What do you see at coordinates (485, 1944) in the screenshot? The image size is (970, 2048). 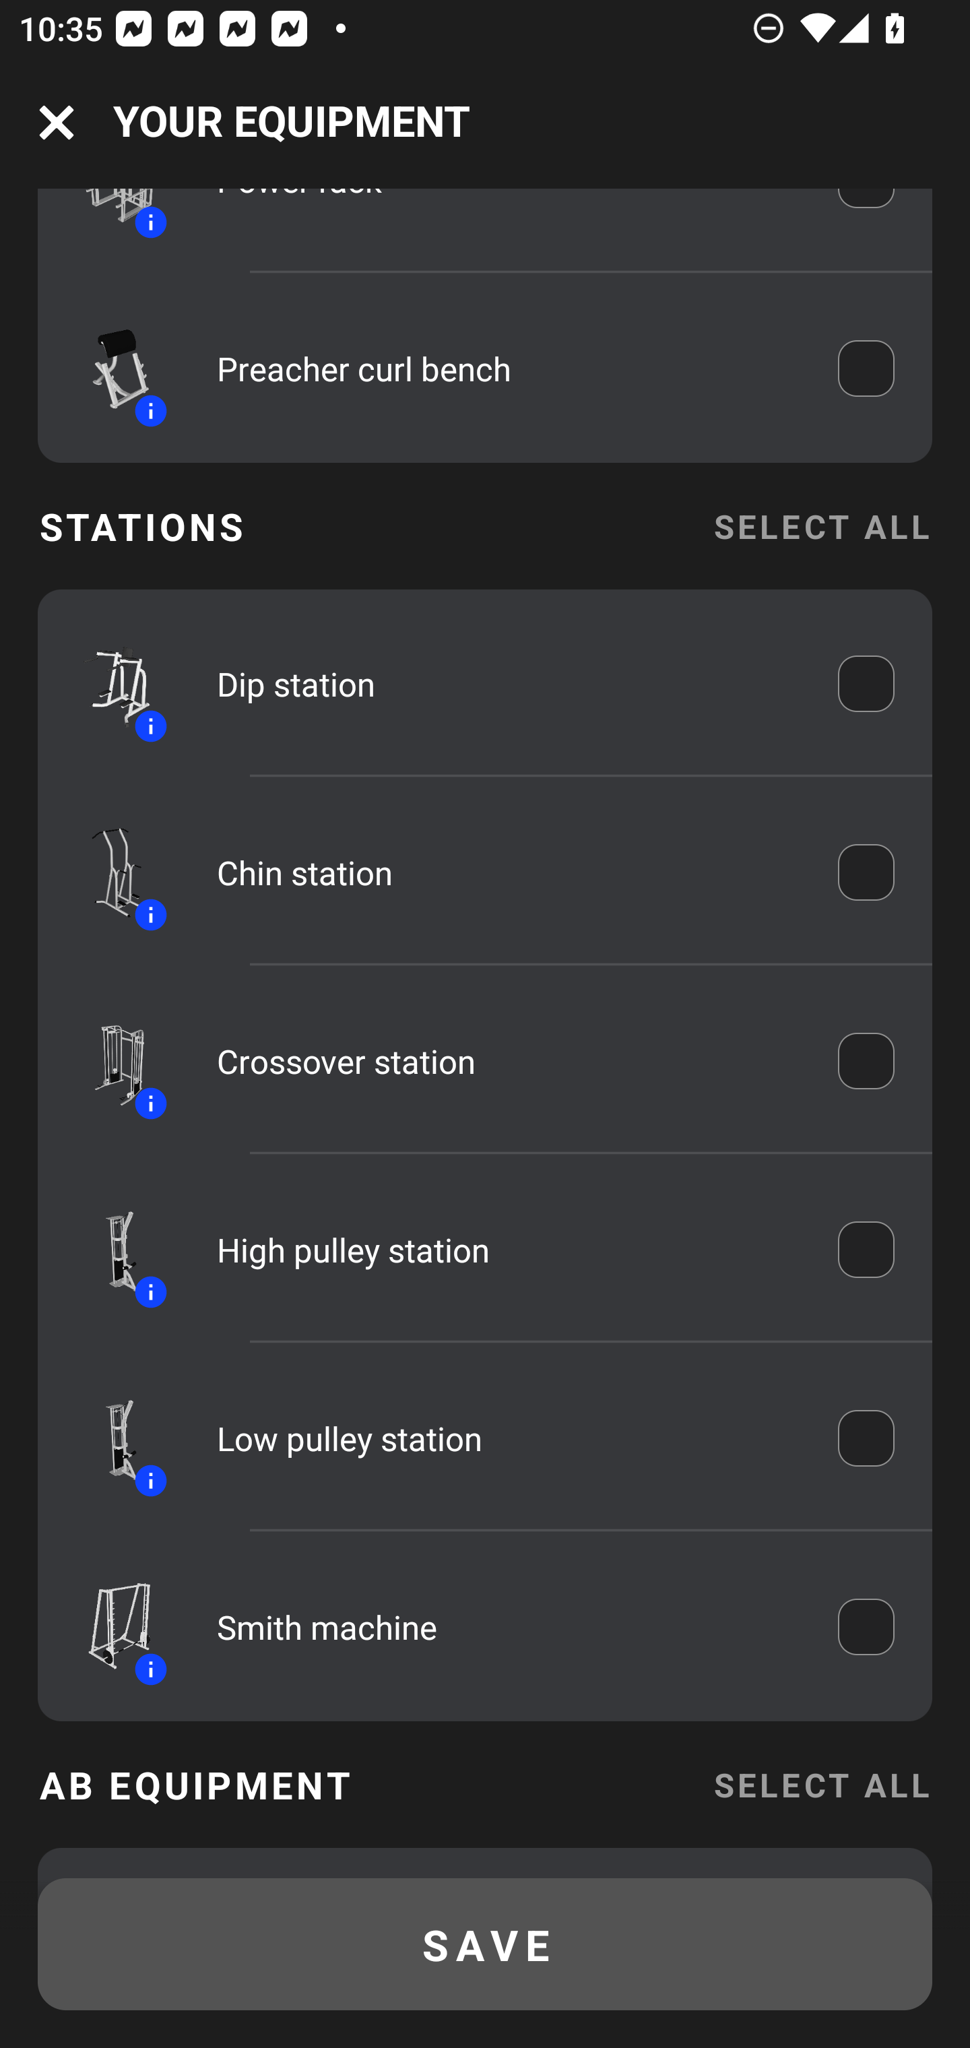 I see `SAVE` at bounding box center [485, 1944].